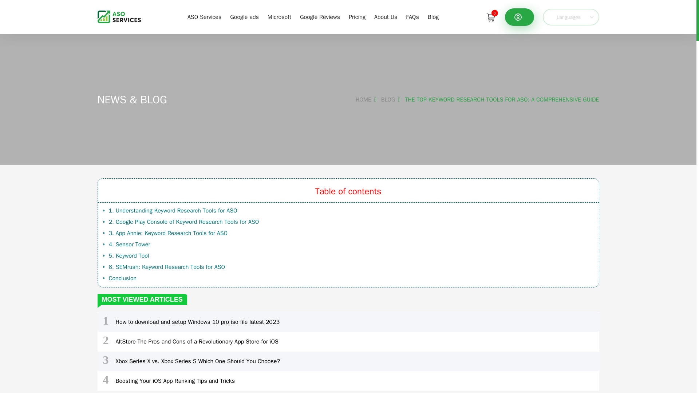 This screenshot has height=393, width=699. I want to click on Conclusion, so click(122, 278).